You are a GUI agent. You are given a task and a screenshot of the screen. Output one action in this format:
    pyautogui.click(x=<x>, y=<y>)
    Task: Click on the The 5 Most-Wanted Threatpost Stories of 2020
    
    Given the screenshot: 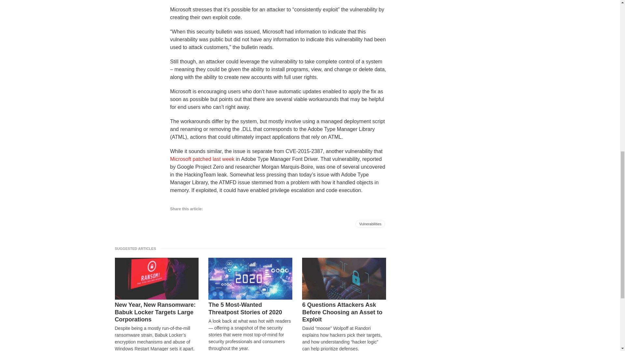 What is the action you would take?
    pyautogui.click(x=250, y=308)
    